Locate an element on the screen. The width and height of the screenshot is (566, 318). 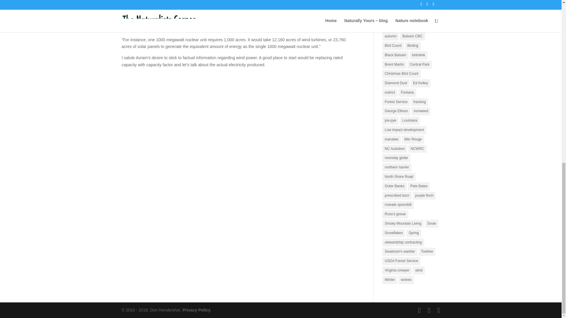
autumn is located at coordinates (391, 37).